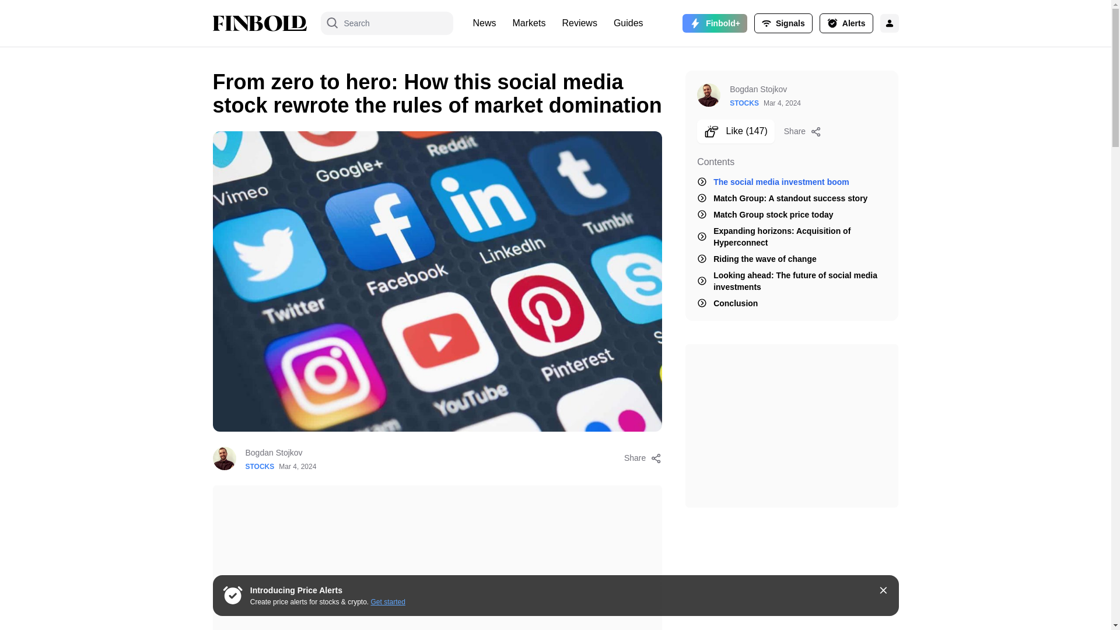 This screenshot has width=1120, height=630. Describe the element at coordinates (783, 23) in the screenshot. I see `Signals` at that location.